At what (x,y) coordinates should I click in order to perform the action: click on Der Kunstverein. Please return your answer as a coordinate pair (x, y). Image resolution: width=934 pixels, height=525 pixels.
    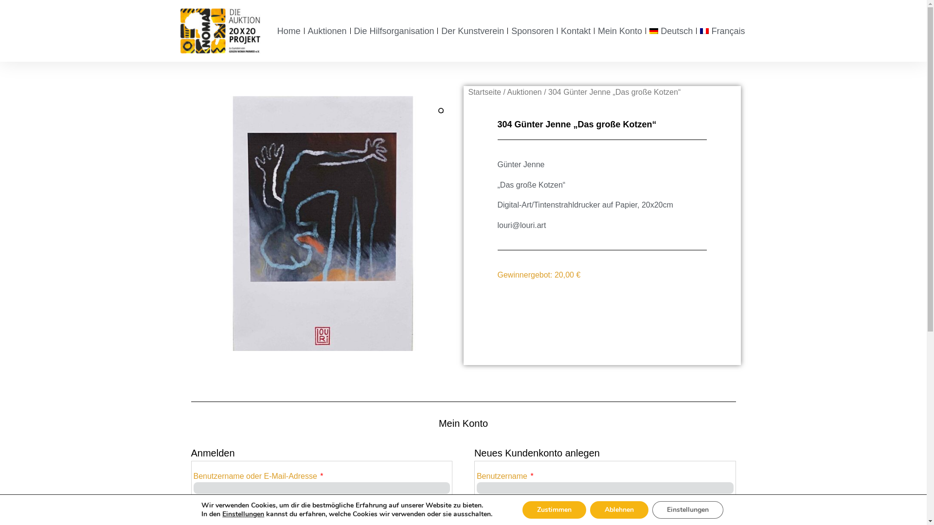
    Looking at the image, I should click on (473, 31).